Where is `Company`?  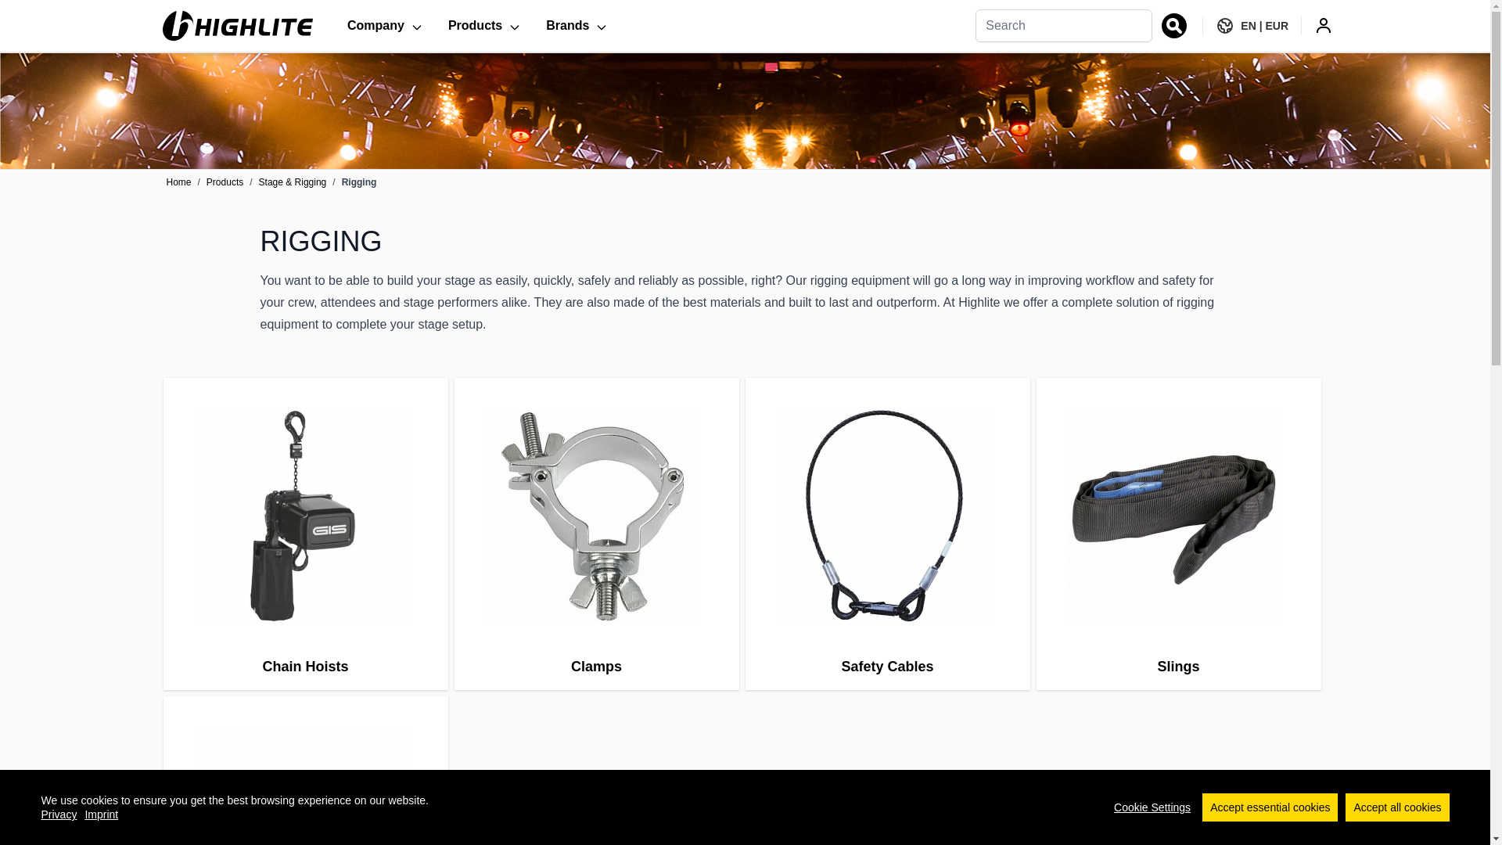
Company is located at coordinates (385, 25).